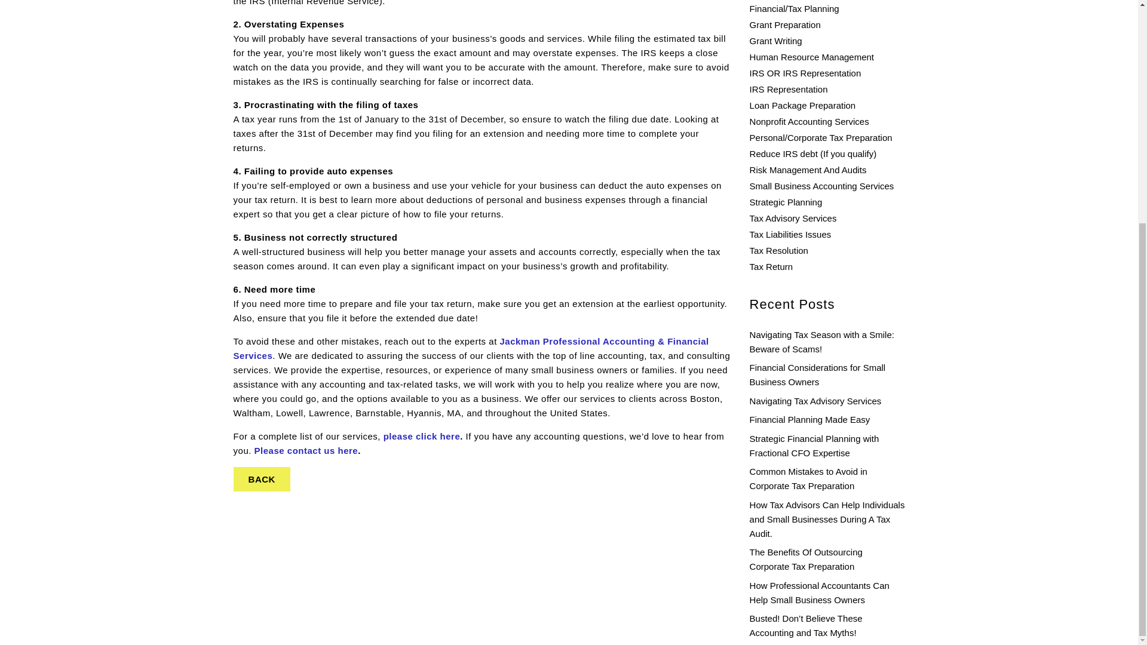 This screenshot has height=645, width=1147. Describe the element at coordinates (789, 89) in the screenshot. I see `IRS Representation` at that location.